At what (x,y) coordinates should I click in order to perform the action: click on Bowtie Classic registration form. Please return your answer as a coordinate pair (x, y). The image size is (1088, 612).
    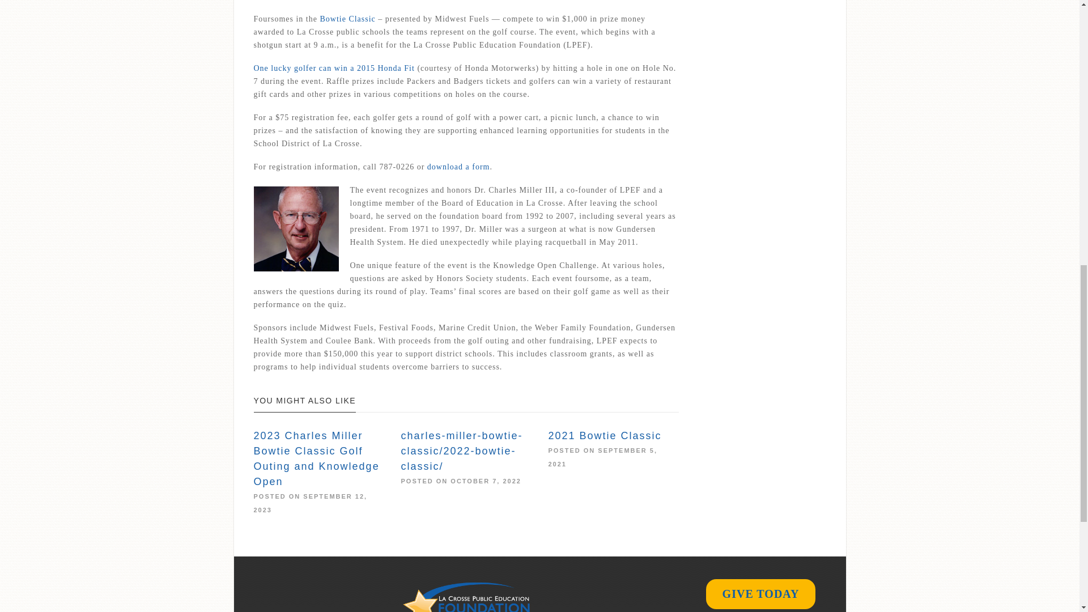
    Looking at the image, I should click on (459, 167).